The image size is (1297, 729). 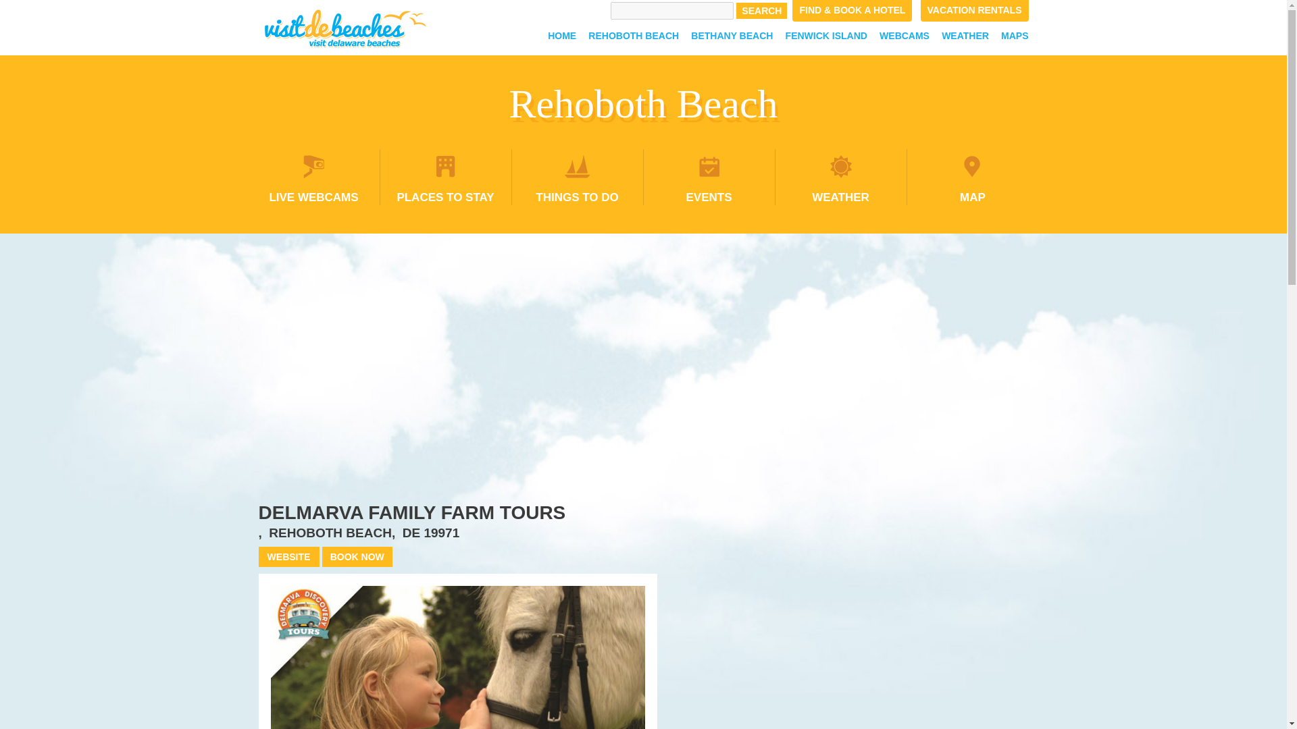 I want to click on BOOK NOW, so click(x=357, y=557).